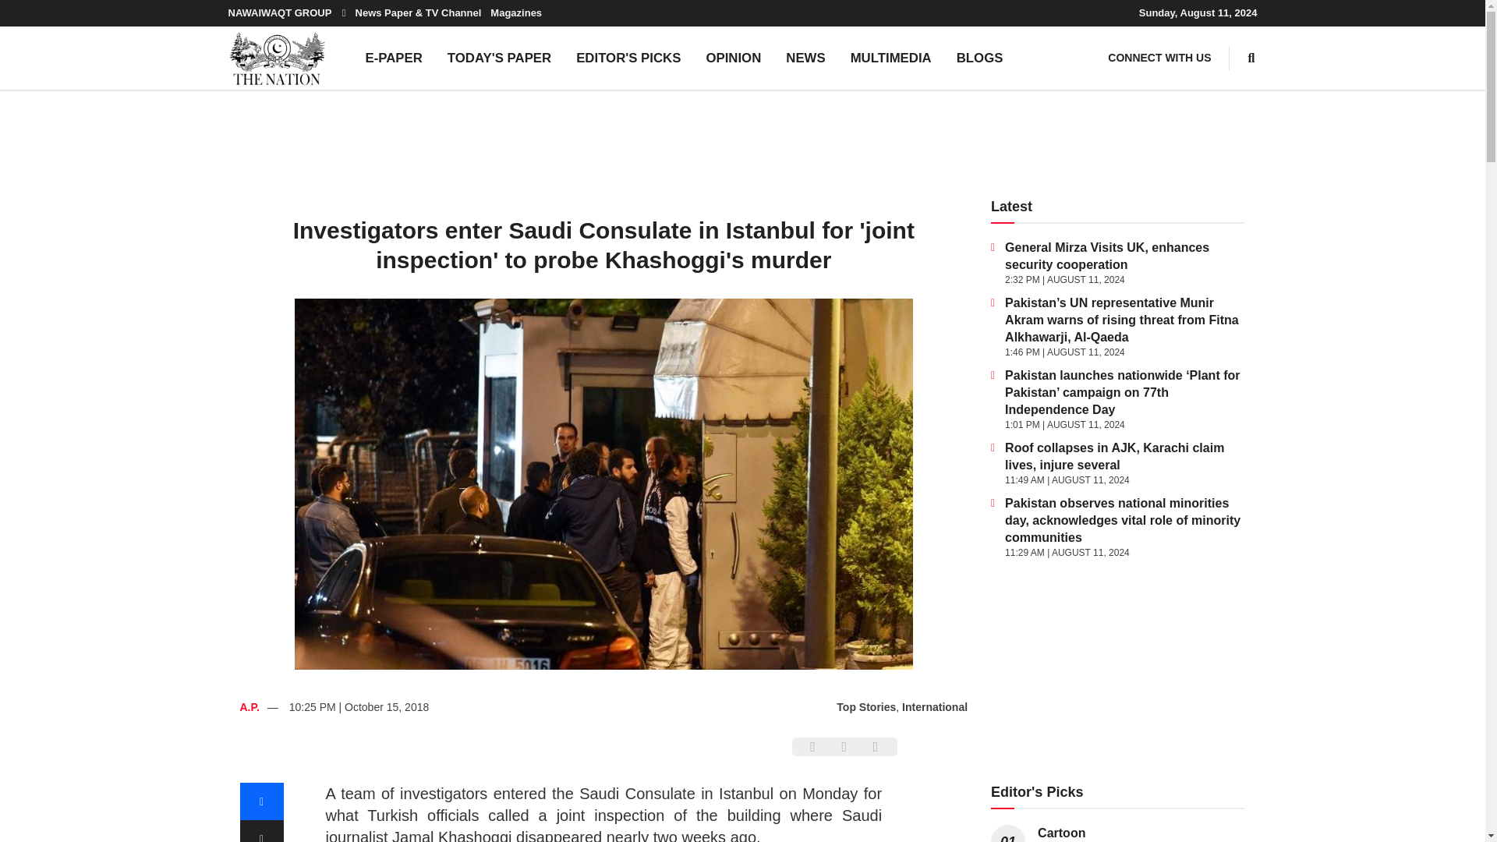 The height and width of the screenshot is (842, 1497). Describe the element at coordinates (499, 58) in the screenshot. I see `TODAY'S PAPER` at that location.